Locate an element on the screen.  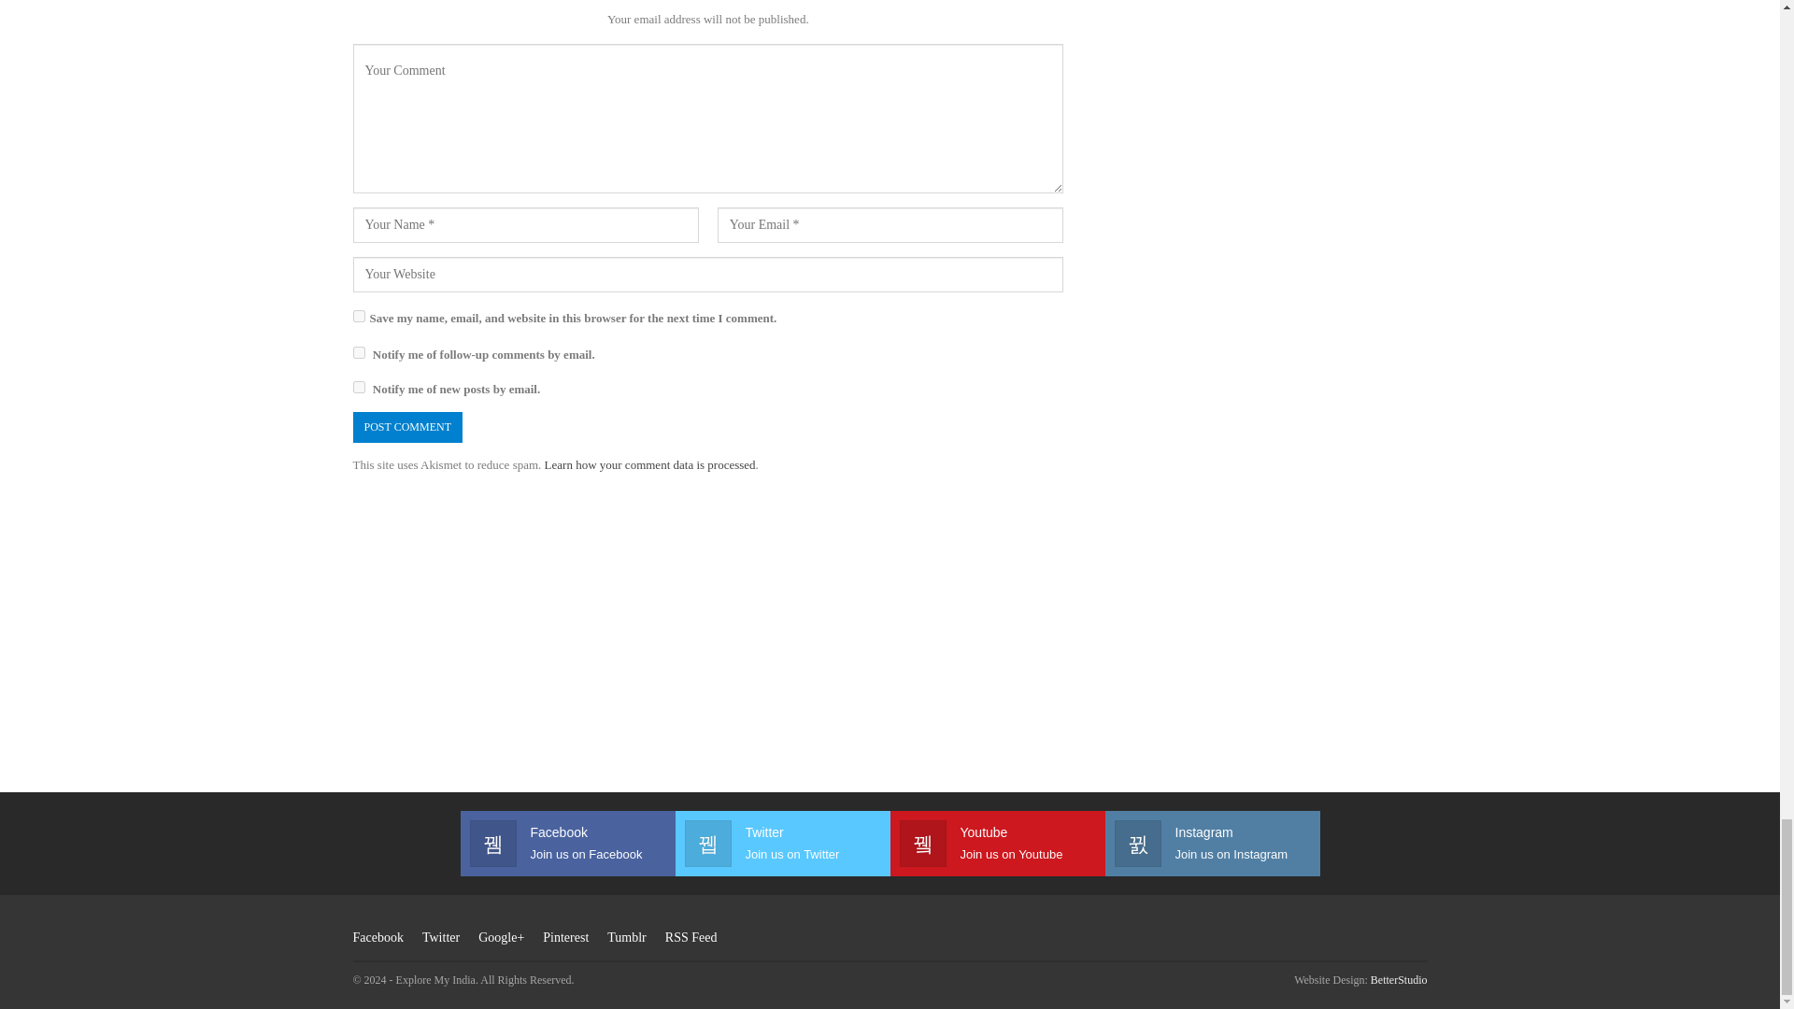
Post Comment is located at coordinates (407, 427).